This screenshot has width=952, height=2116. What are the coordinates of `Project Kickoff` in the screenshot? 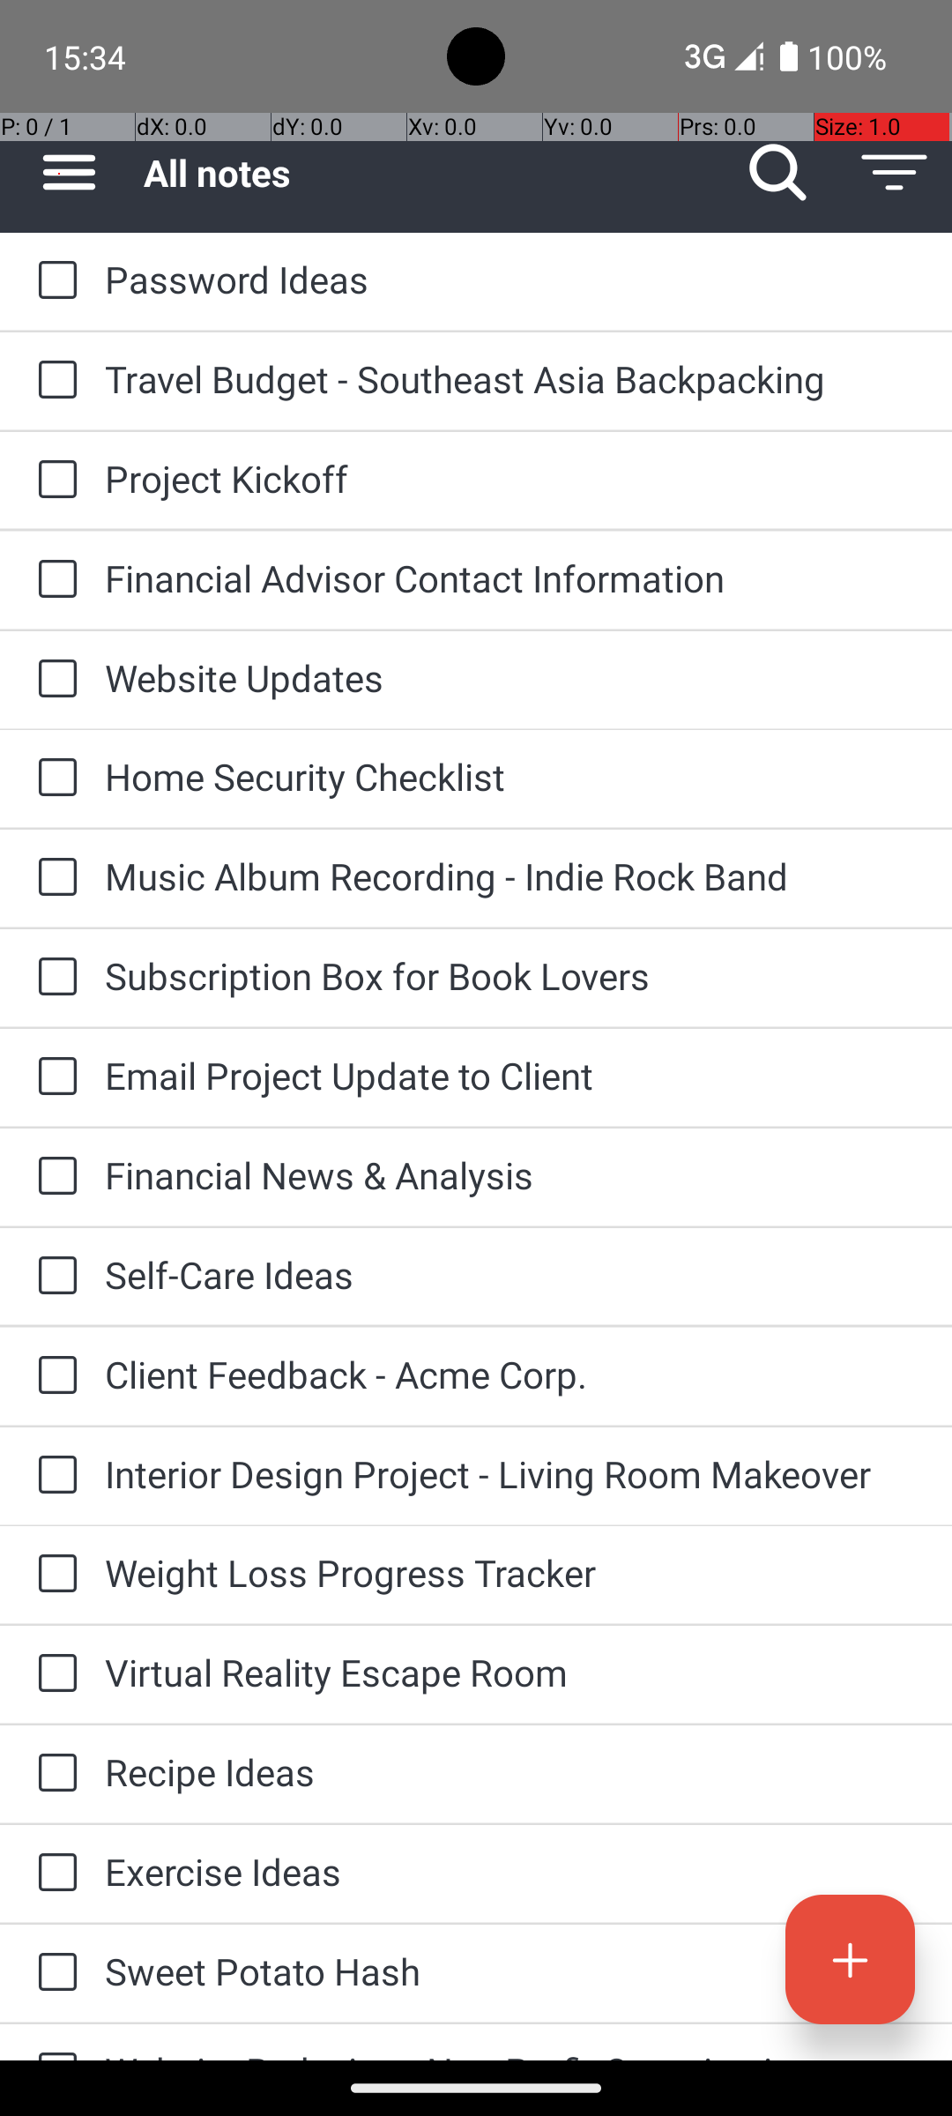 It's located at (511, 478).